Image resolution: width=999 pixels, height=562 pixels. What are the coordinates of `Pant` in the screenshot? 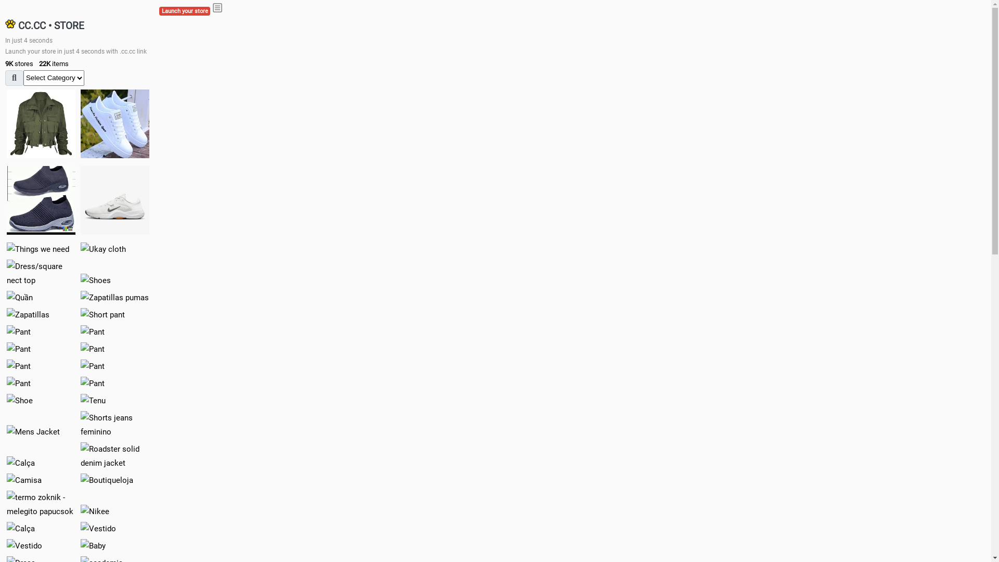 It's located at (19, 384).